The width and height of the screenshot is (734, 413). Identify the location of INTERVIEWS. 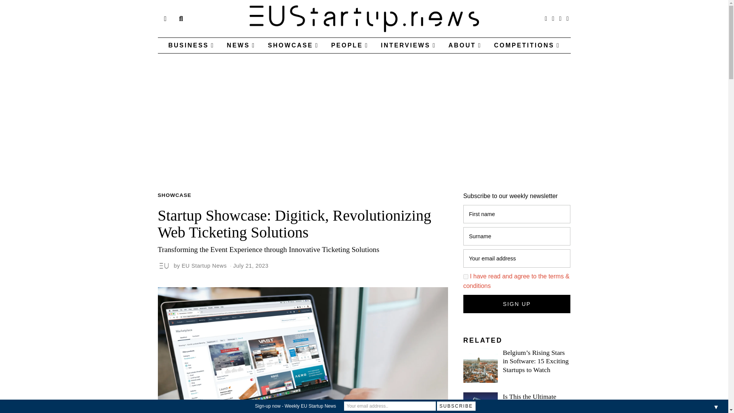
(408, 46).